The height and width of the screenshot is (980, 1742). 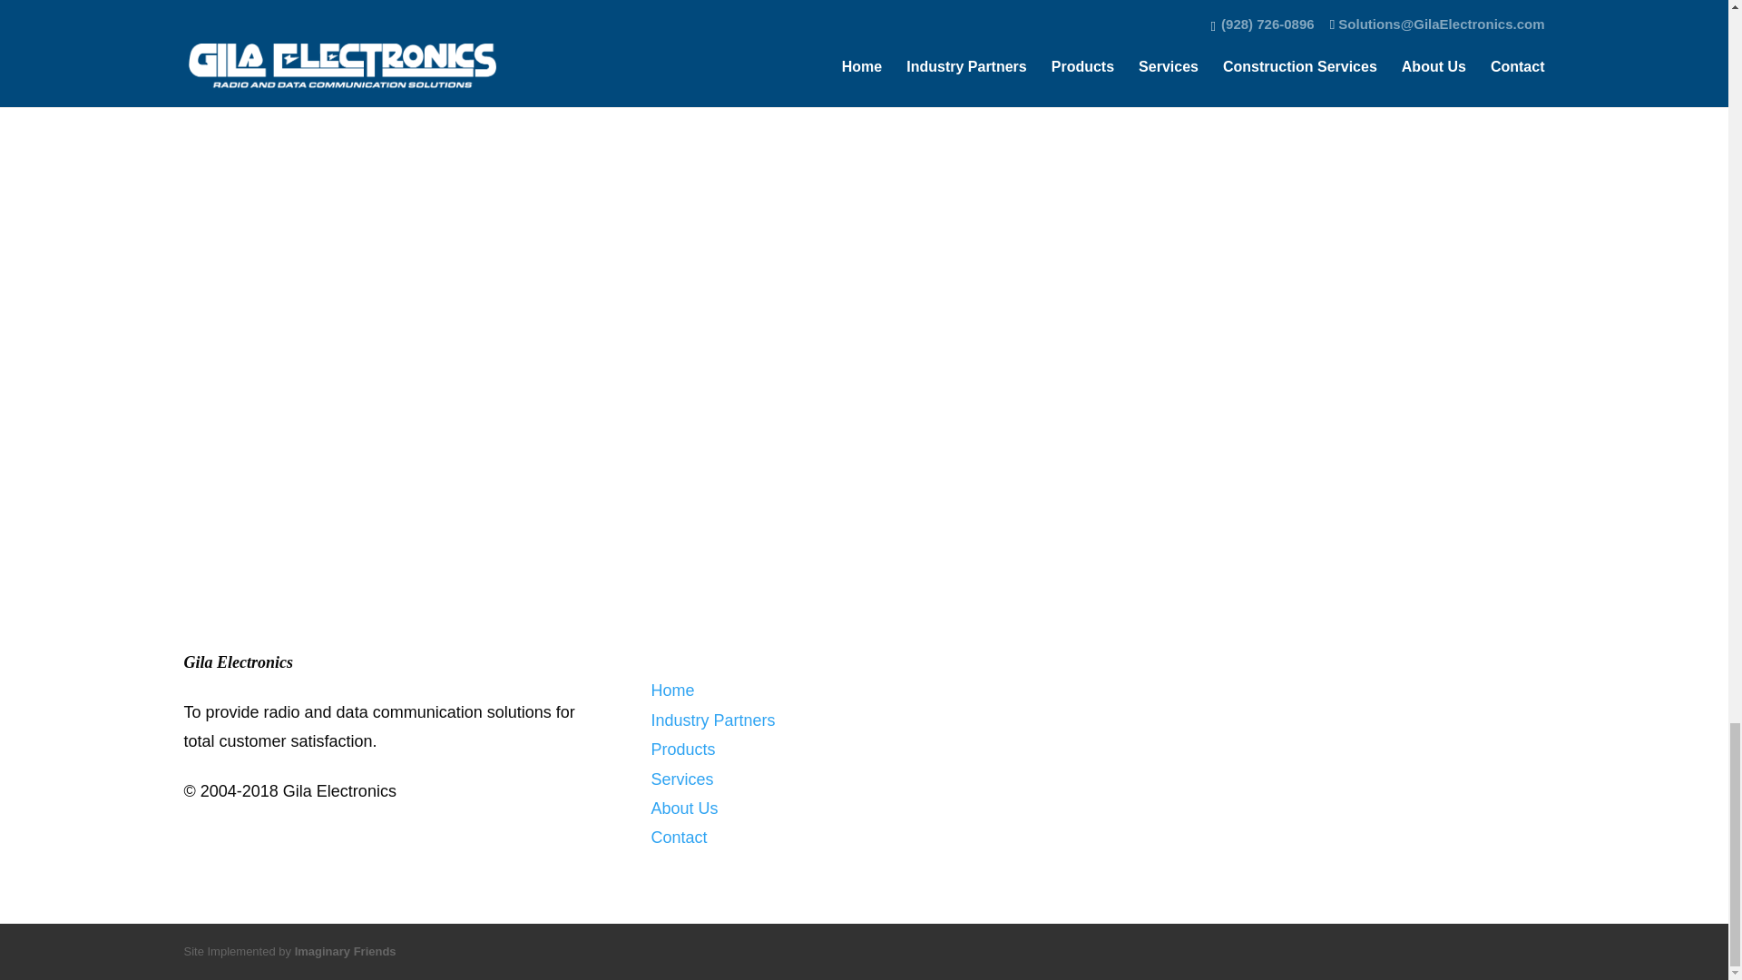 What do you see at coordinates (345, 951) in the screenshot?
I see `Imaginary Friends` at bounding box center [345, 951].